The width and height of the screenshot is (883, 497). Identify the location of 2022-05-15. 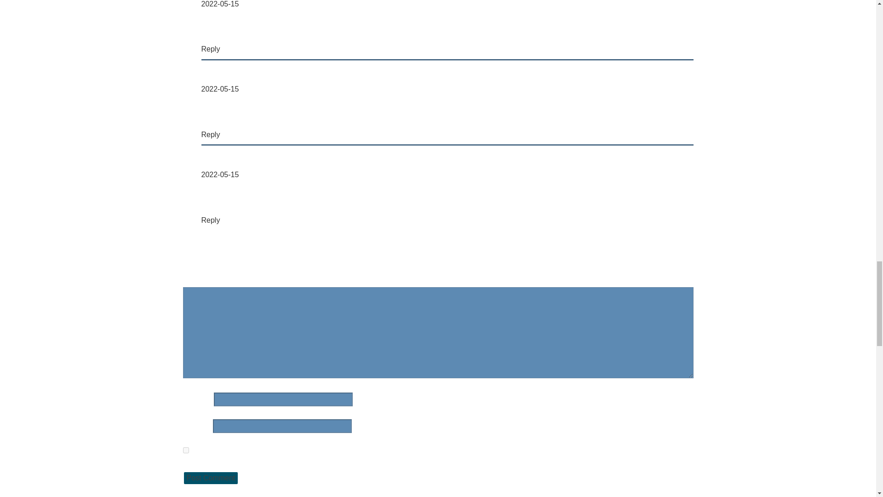
(220, 88).